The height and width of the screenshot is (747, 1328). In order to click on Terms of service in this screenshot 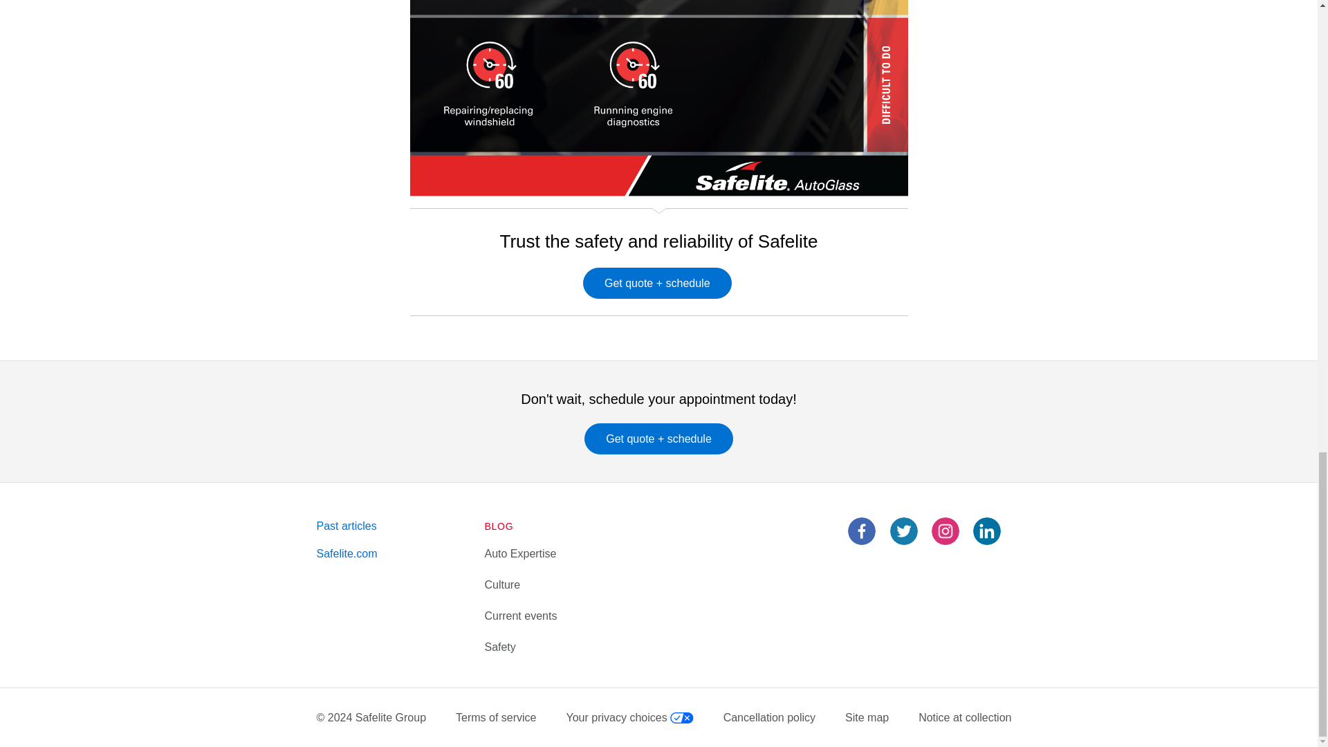, I will do `click(495, 717)`.